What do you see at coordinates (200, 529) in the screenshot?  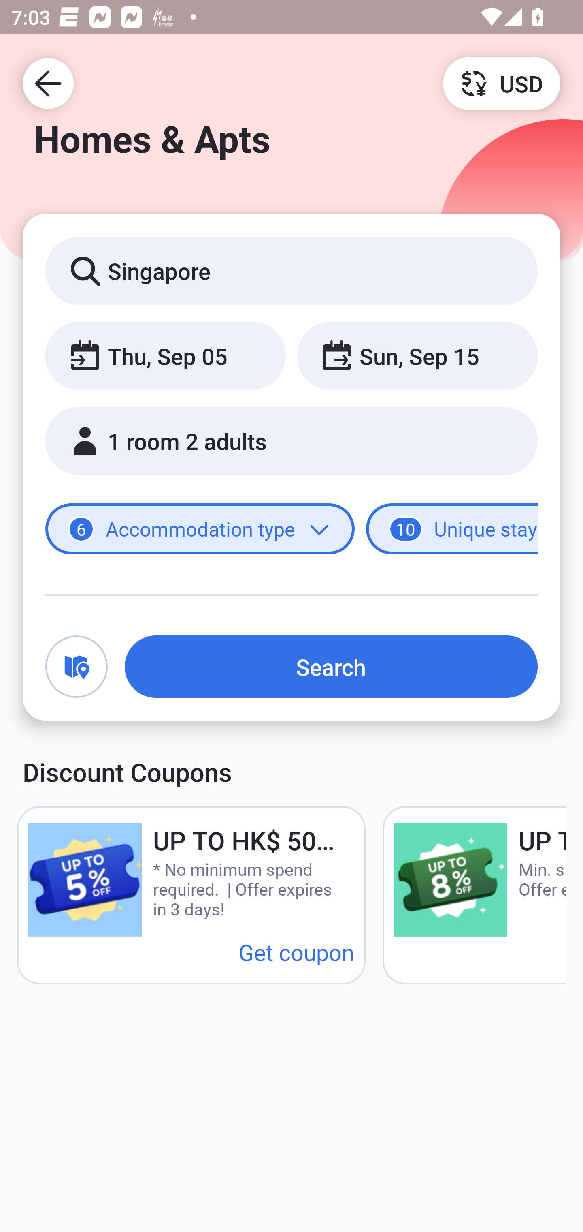 I see `6 Accommodation type` at bounding box center [200, 529].